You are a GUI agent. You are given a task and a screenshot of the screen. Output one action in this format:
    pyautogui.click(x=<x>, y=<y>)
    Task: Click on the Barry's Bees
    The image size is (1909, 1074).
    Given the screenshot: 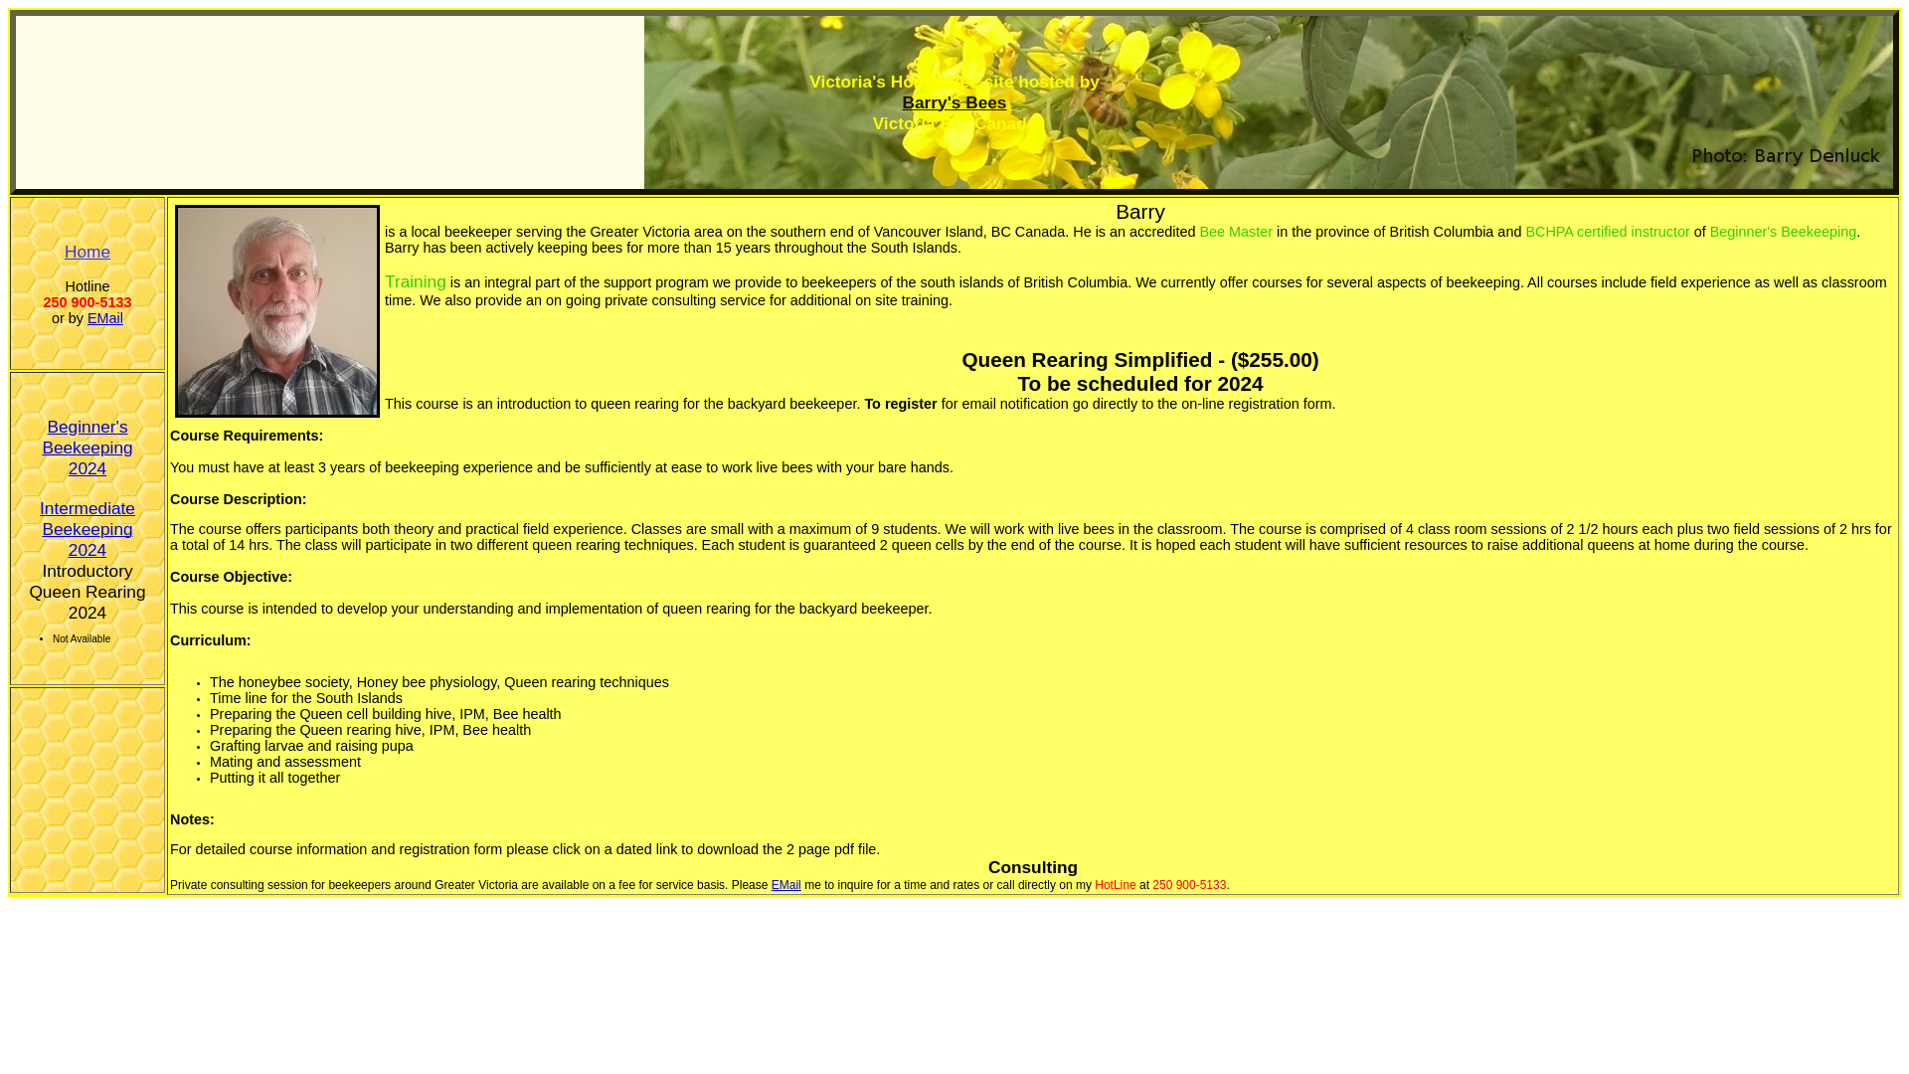 What is the action you would take?
    pyautogui.click(x=954, y=101)
    